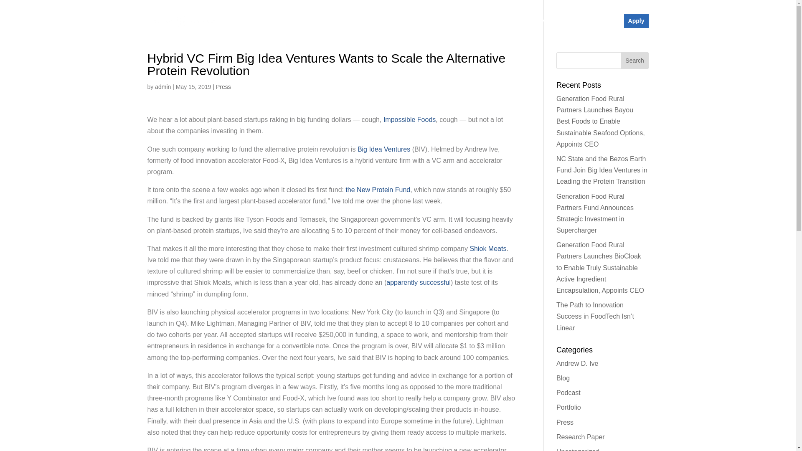 The height and width of the screenshot is (451, 802). What do you see at coordinates (162, 87) in the screenshot?
I see `admin` at bounding box center [162, 87].